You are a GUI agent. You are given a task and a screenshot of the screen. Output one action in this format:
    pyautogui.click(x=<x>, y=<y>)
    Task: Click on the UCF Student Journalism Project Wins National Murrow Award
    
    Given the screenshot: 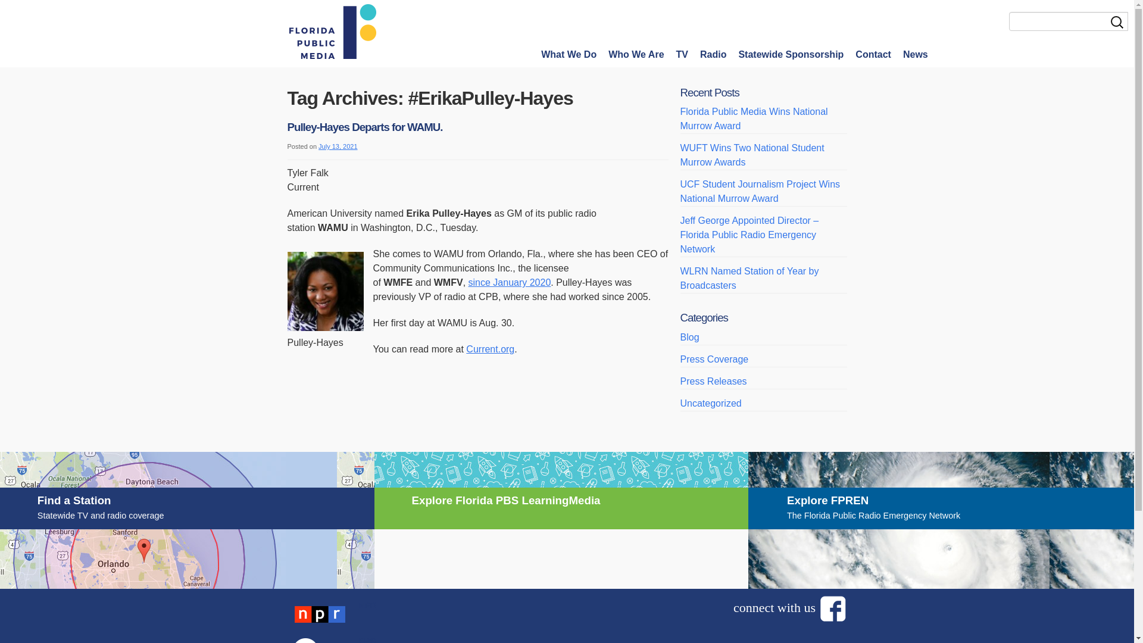 What is the action you would take?
    pyautogui.click(x=424, y=638)
    